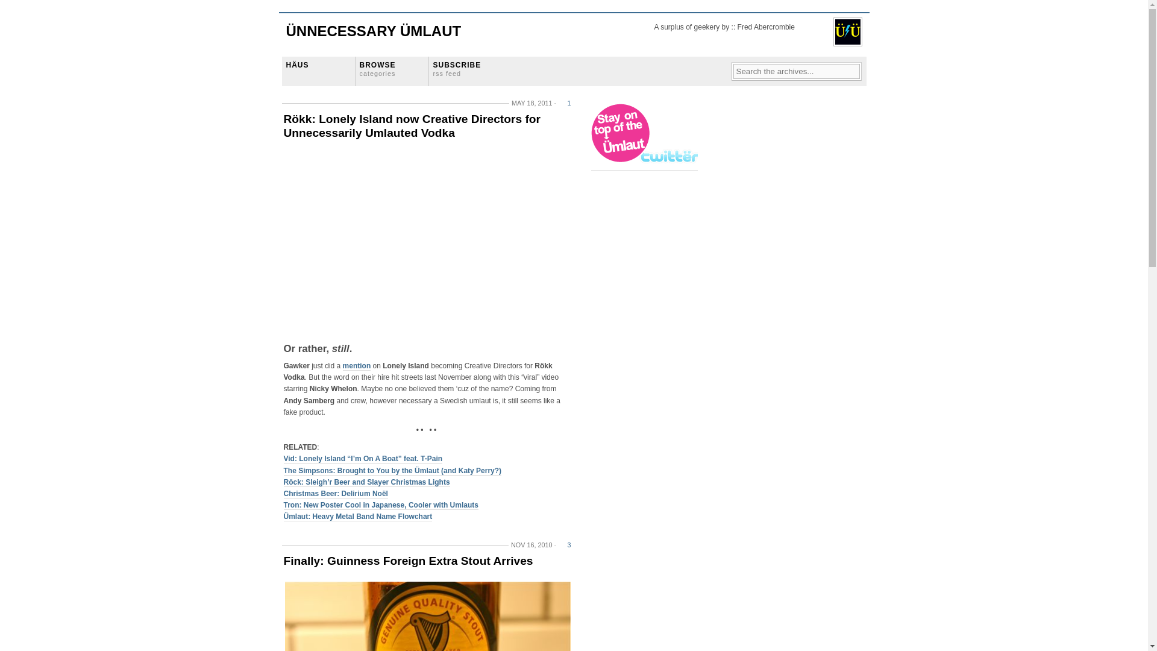 The width and height of the screenshot is (1157, 651). What do you see at coordinates (357, 366) in the screenshot?
I see `Guinness Foreign Extra Stout` at bounding box center [357, 366].